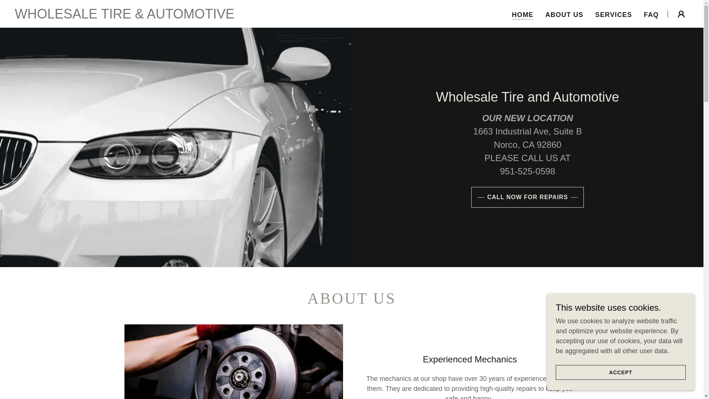 This screenshot has width=709, height=399. I want to click on ABOUT US, so click(564, 15).